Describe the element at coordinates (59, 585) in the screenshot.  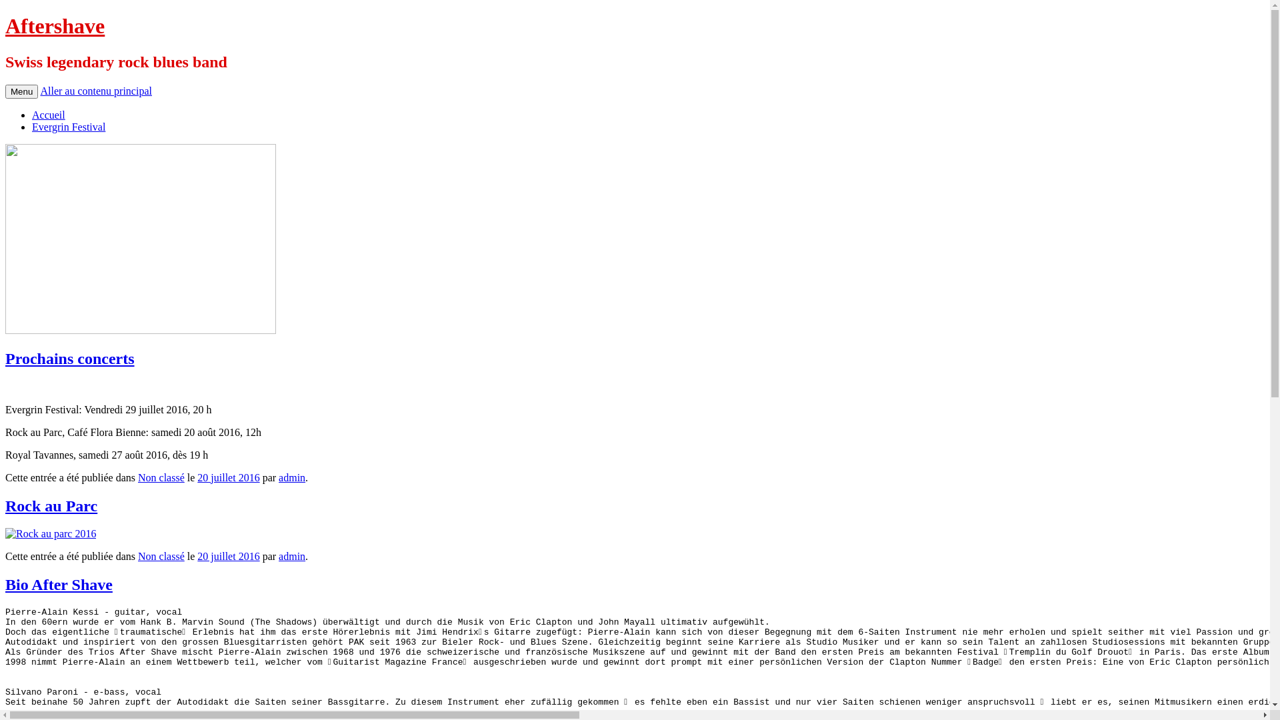
I see `Bio After Shave` at that location.